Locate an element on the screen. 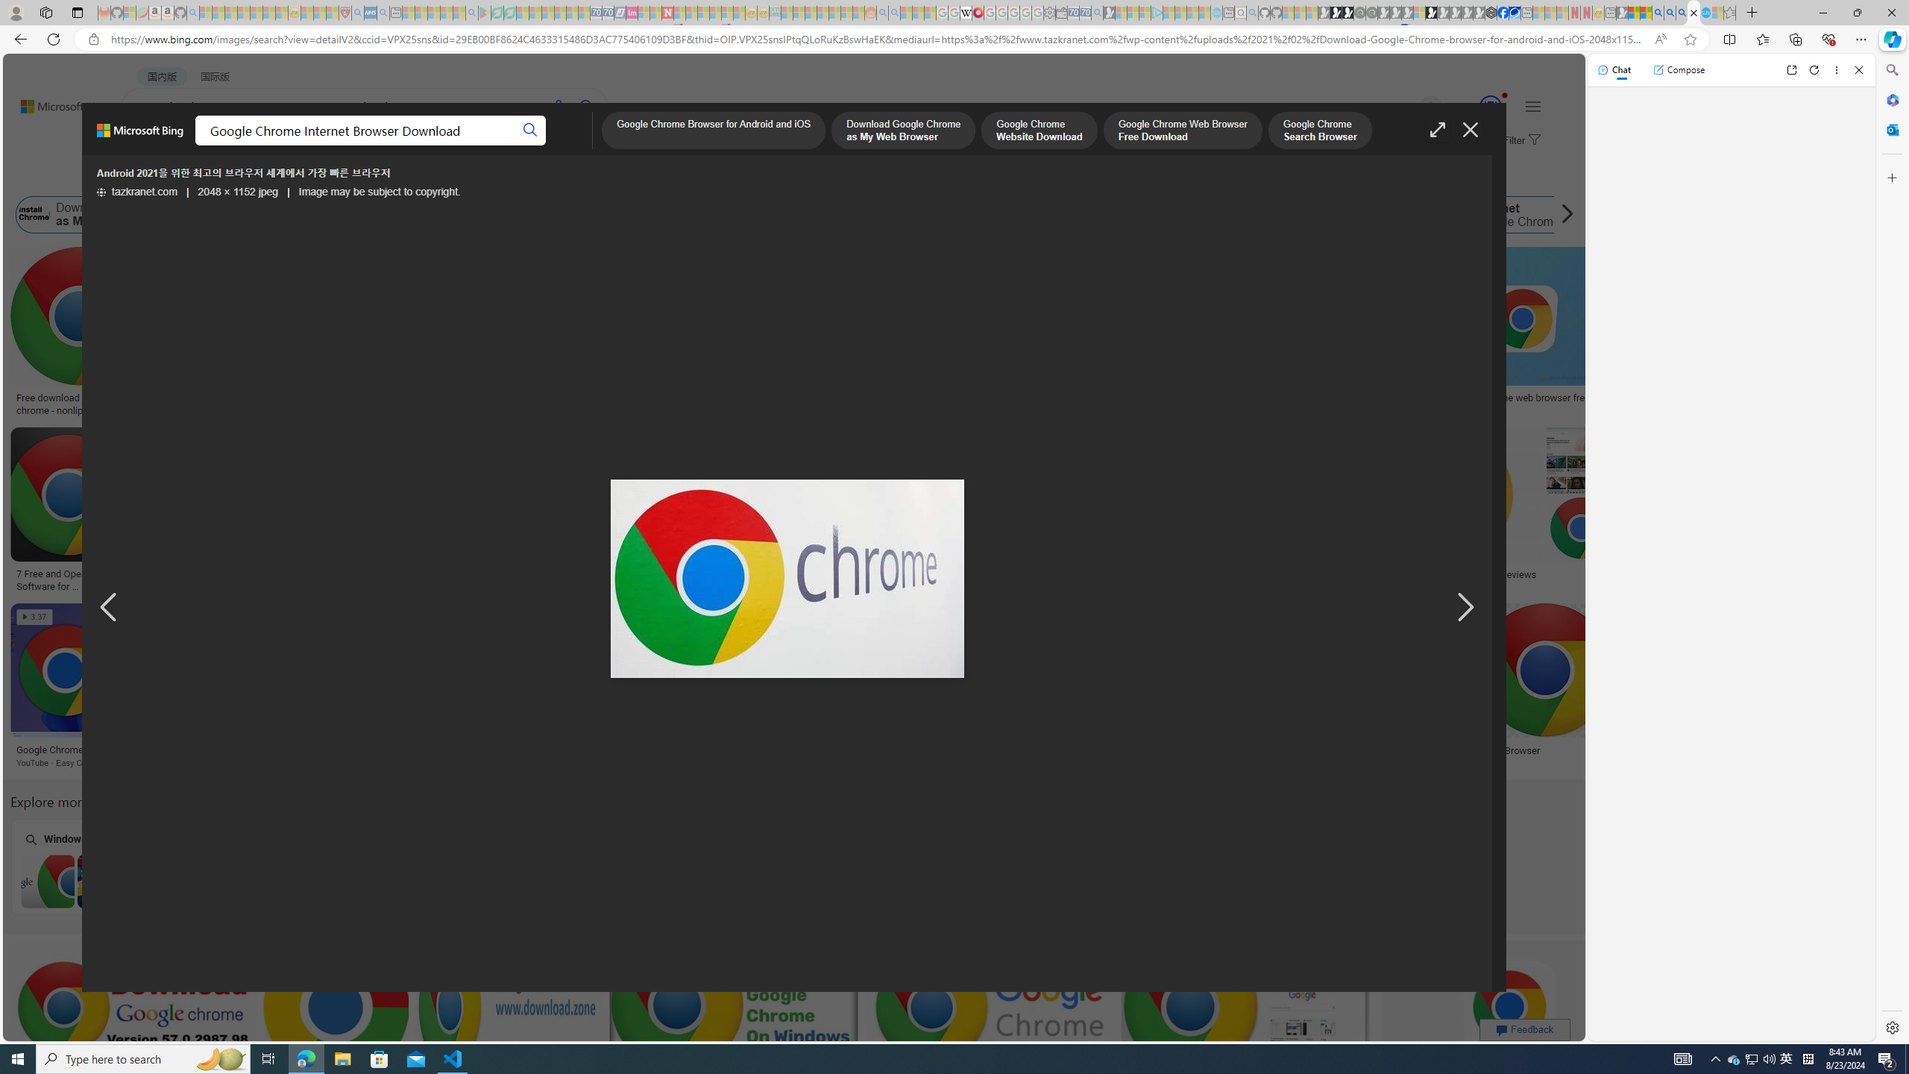  Chrome Browser Download Windows 10 64-Bit Windows 10 64-Bit is located at coordinates (485, 866).